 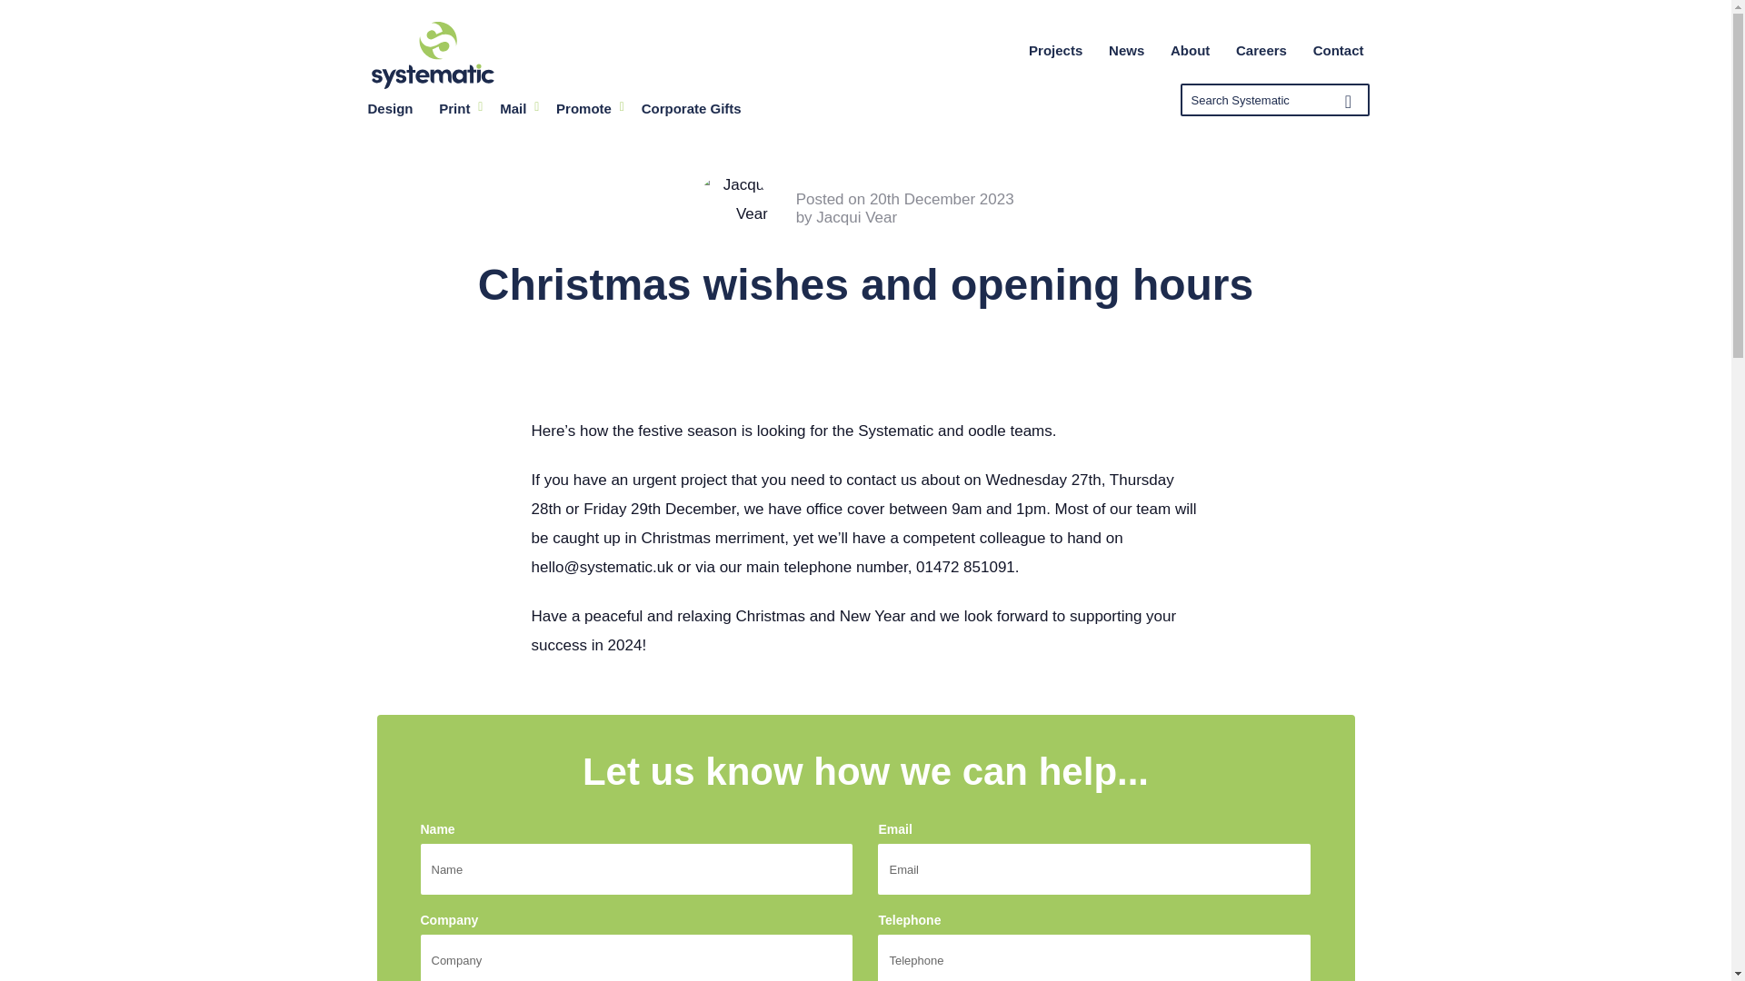 What do you see at coordinates (1338, 51) in the screenshot?
I see `Contact` at bounding box center [1338, 51].